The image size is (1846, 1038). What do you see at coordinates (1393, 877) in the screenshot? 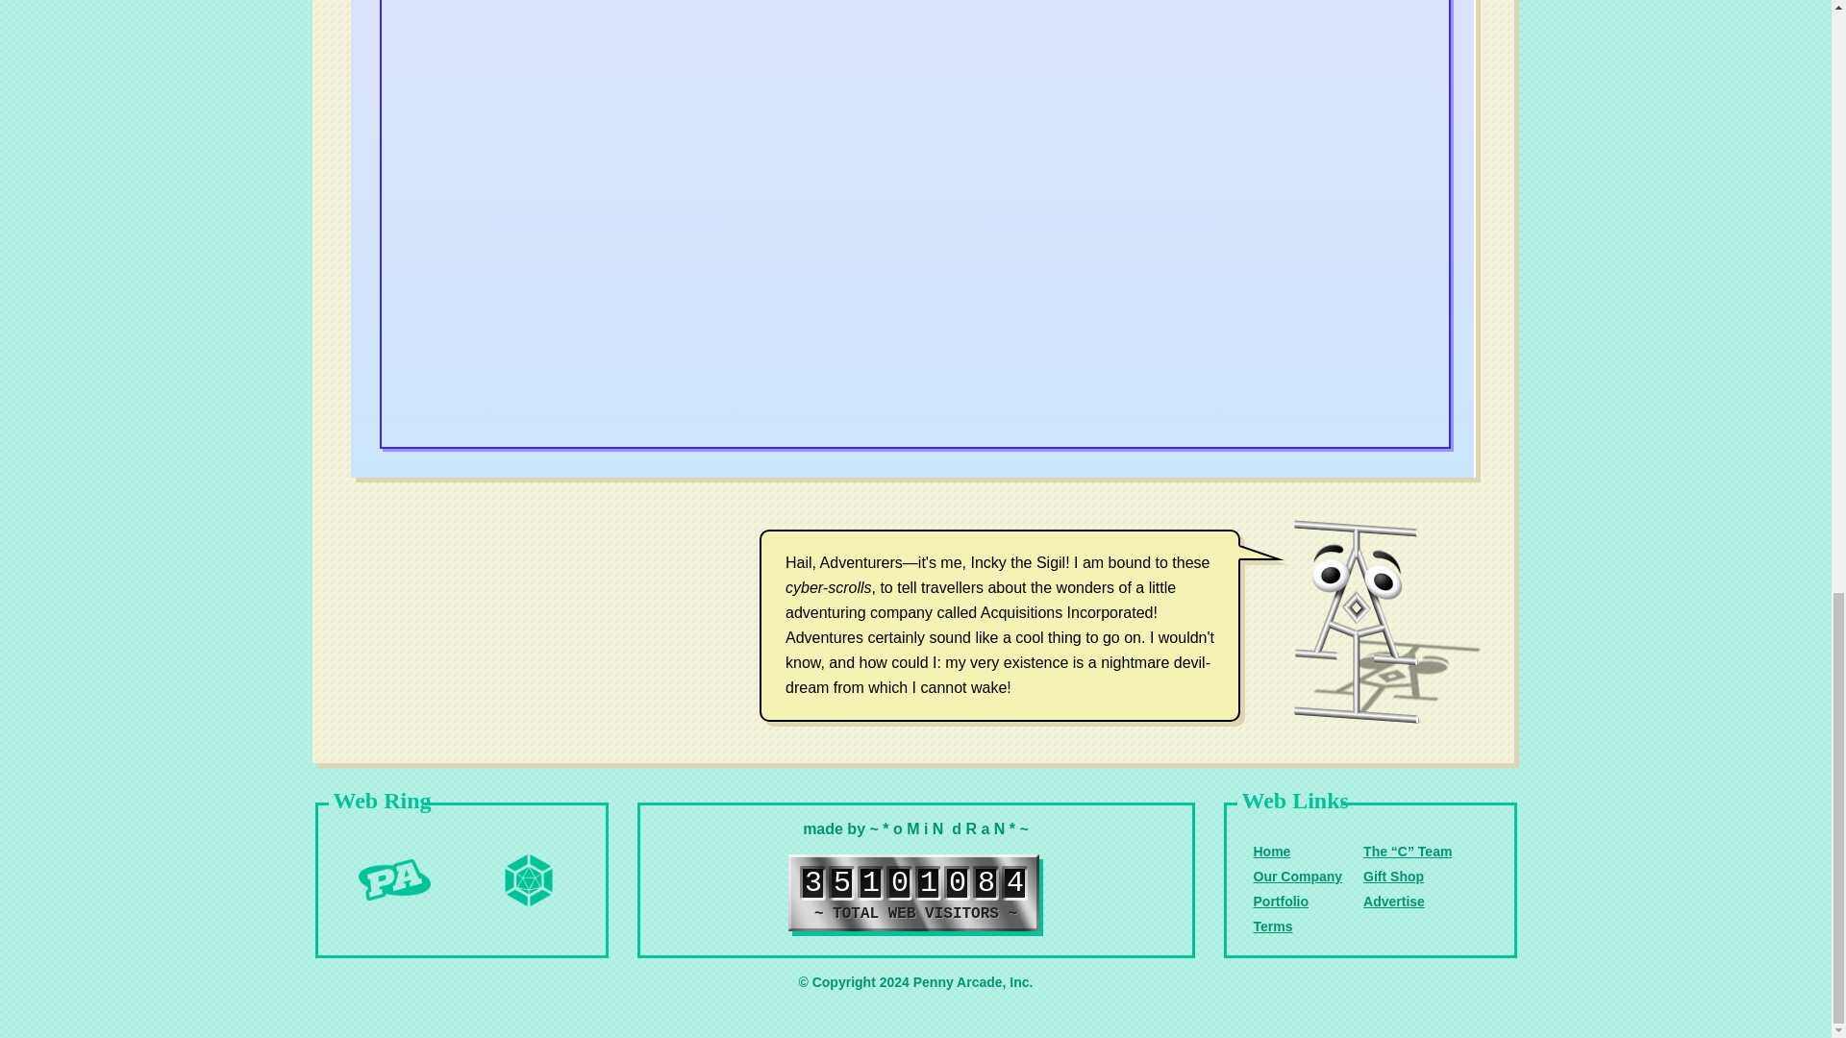
I see `Gift Shop` at bounding box center [1393, 877].